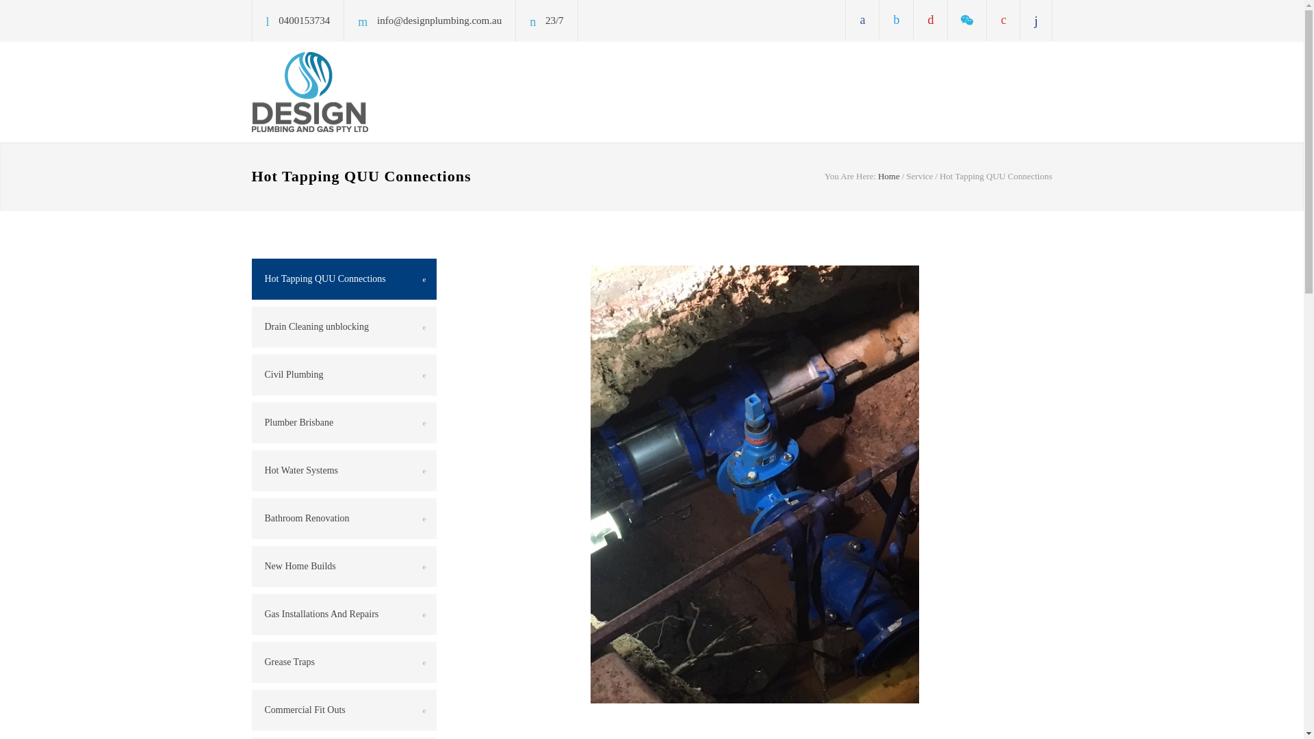 Image resolution: width=1314 pixels, height=739 pixels. Describe the element at coordinates (344, 423) in the screenshot. I see `Plumber Brisbane` at that location.